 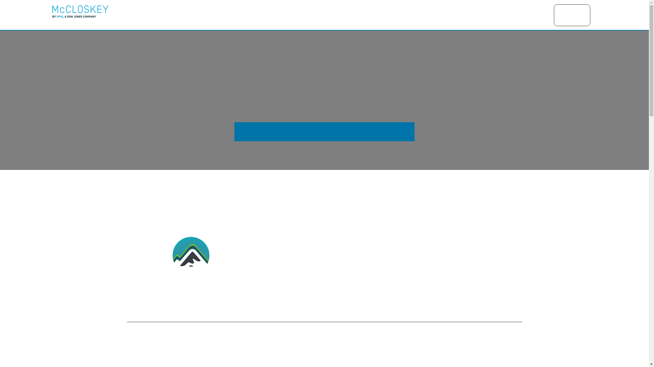 What do you see at coordinates (528, 15) in the screenshot?
I see `Speakers` at bounding box center [528, 15].